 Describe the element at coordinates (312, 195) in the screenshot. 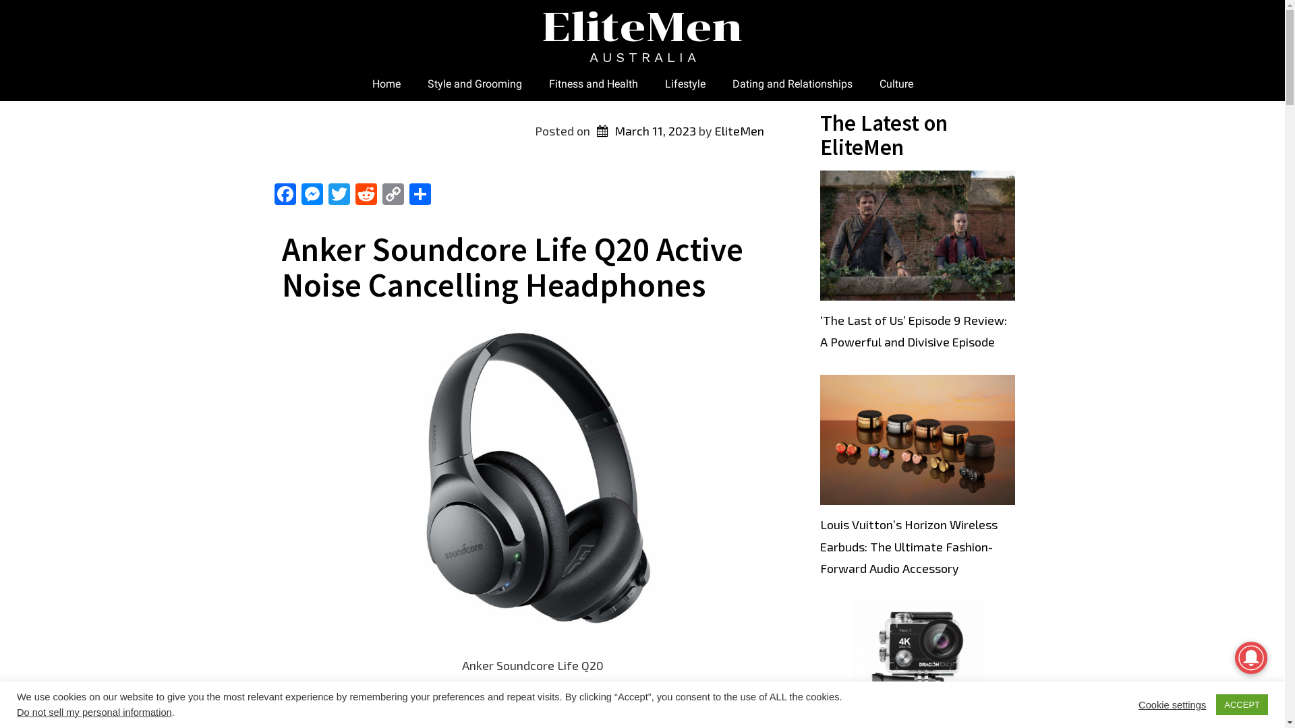

I see `Messenger` at that location.